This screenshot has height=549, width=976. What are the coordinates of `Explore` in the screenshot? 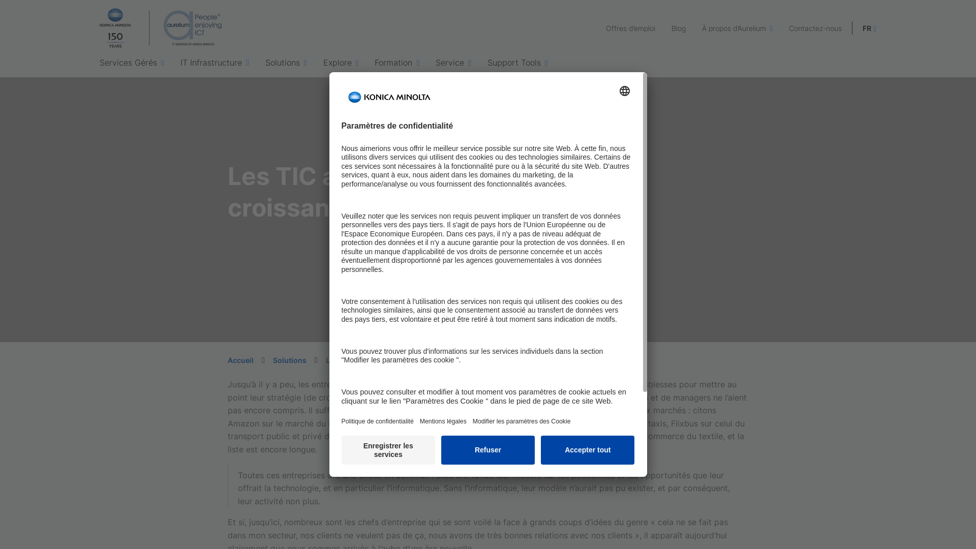 It's located at (341, 62).